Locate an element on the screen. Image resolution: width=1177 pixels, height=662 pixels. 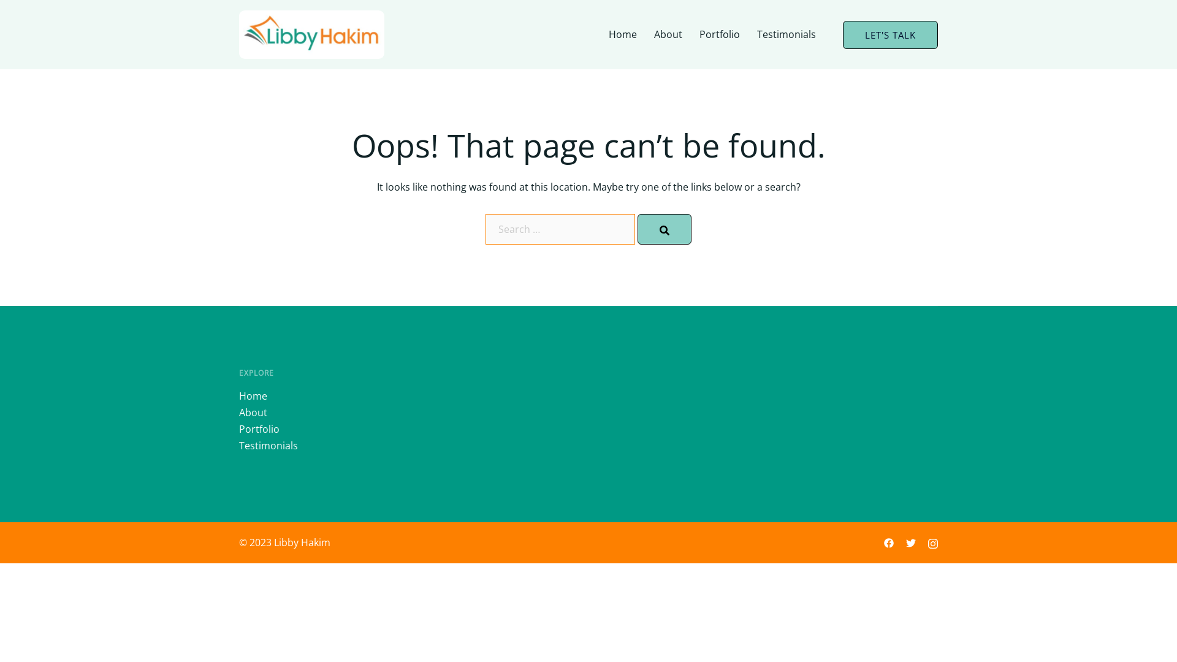
About is located at coordinates (668, 34).